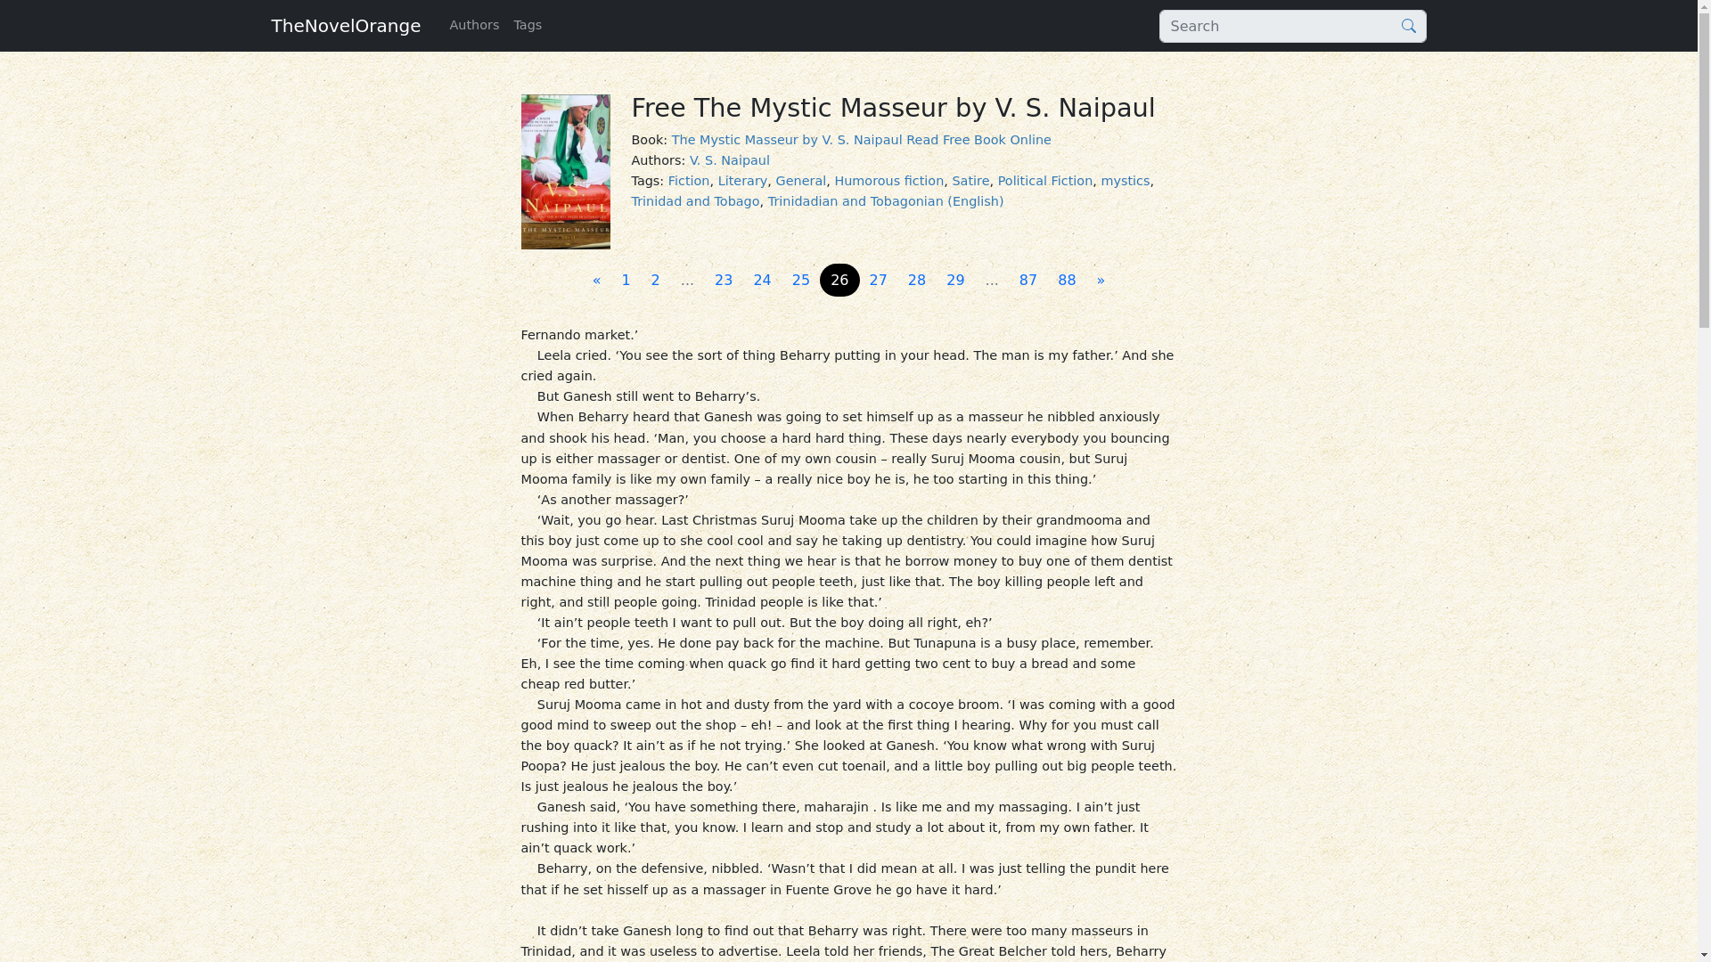 This screenshot has height=962, width=1711. I want to click on ..., so click(688, 280).